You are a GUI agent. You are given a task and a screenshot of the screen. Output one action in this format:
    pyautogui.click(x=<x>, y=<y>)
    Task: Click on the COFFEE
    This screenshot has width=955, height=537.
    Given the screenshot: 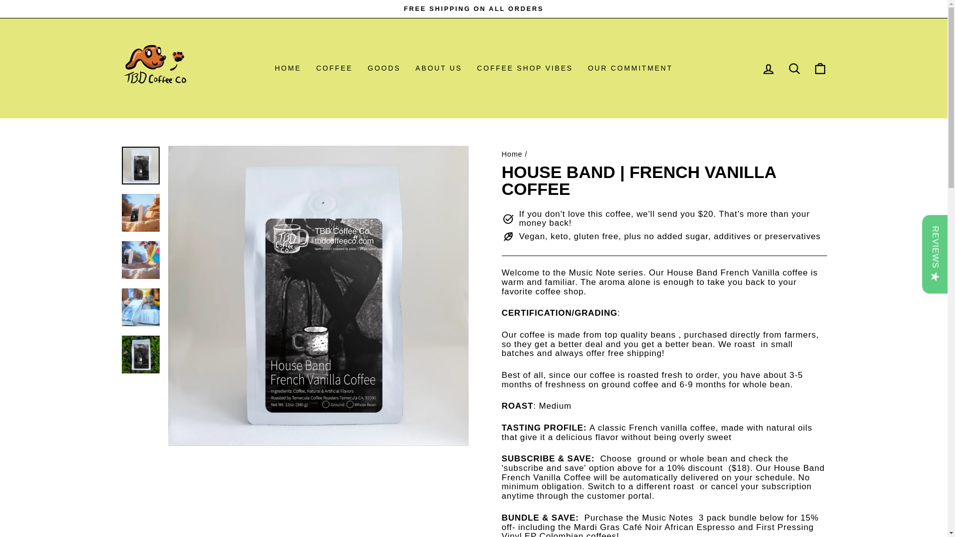 What is the action you would take?
    pyautogui.click(x=512, y=154)
    